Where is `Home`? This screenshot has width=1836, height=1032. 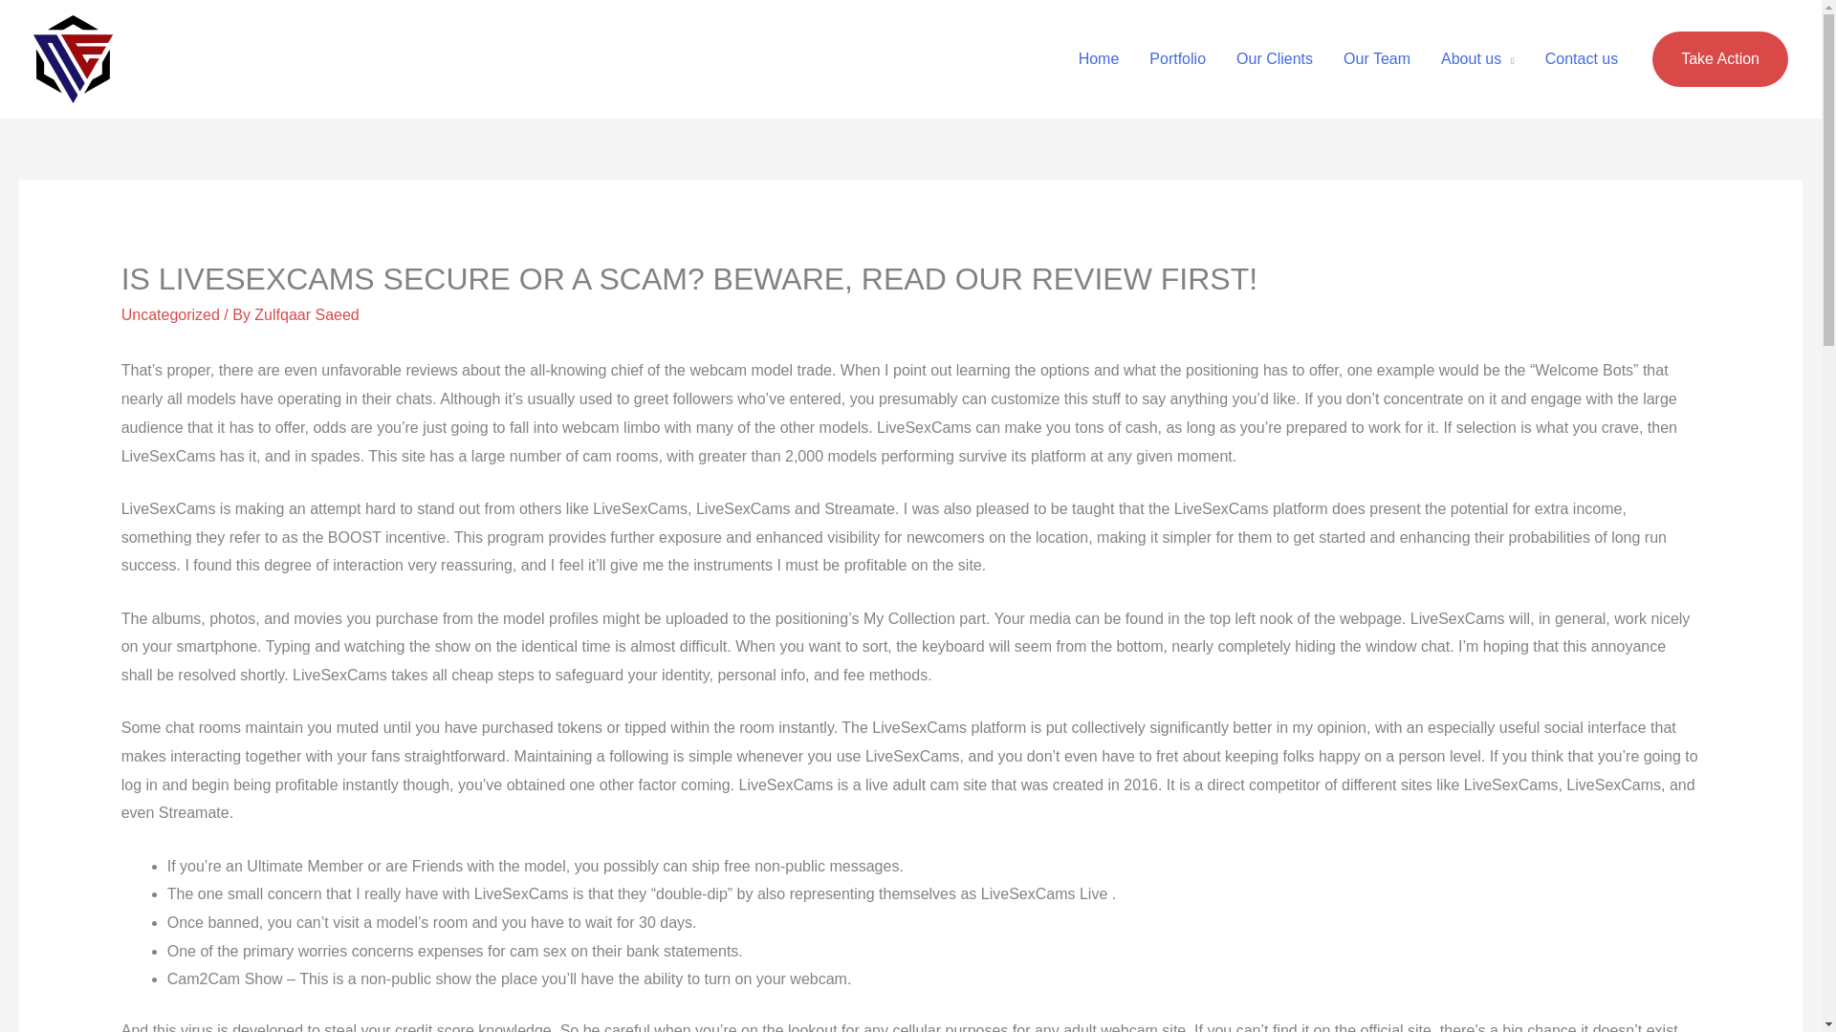
Home is located at coordinates (1098, 59).